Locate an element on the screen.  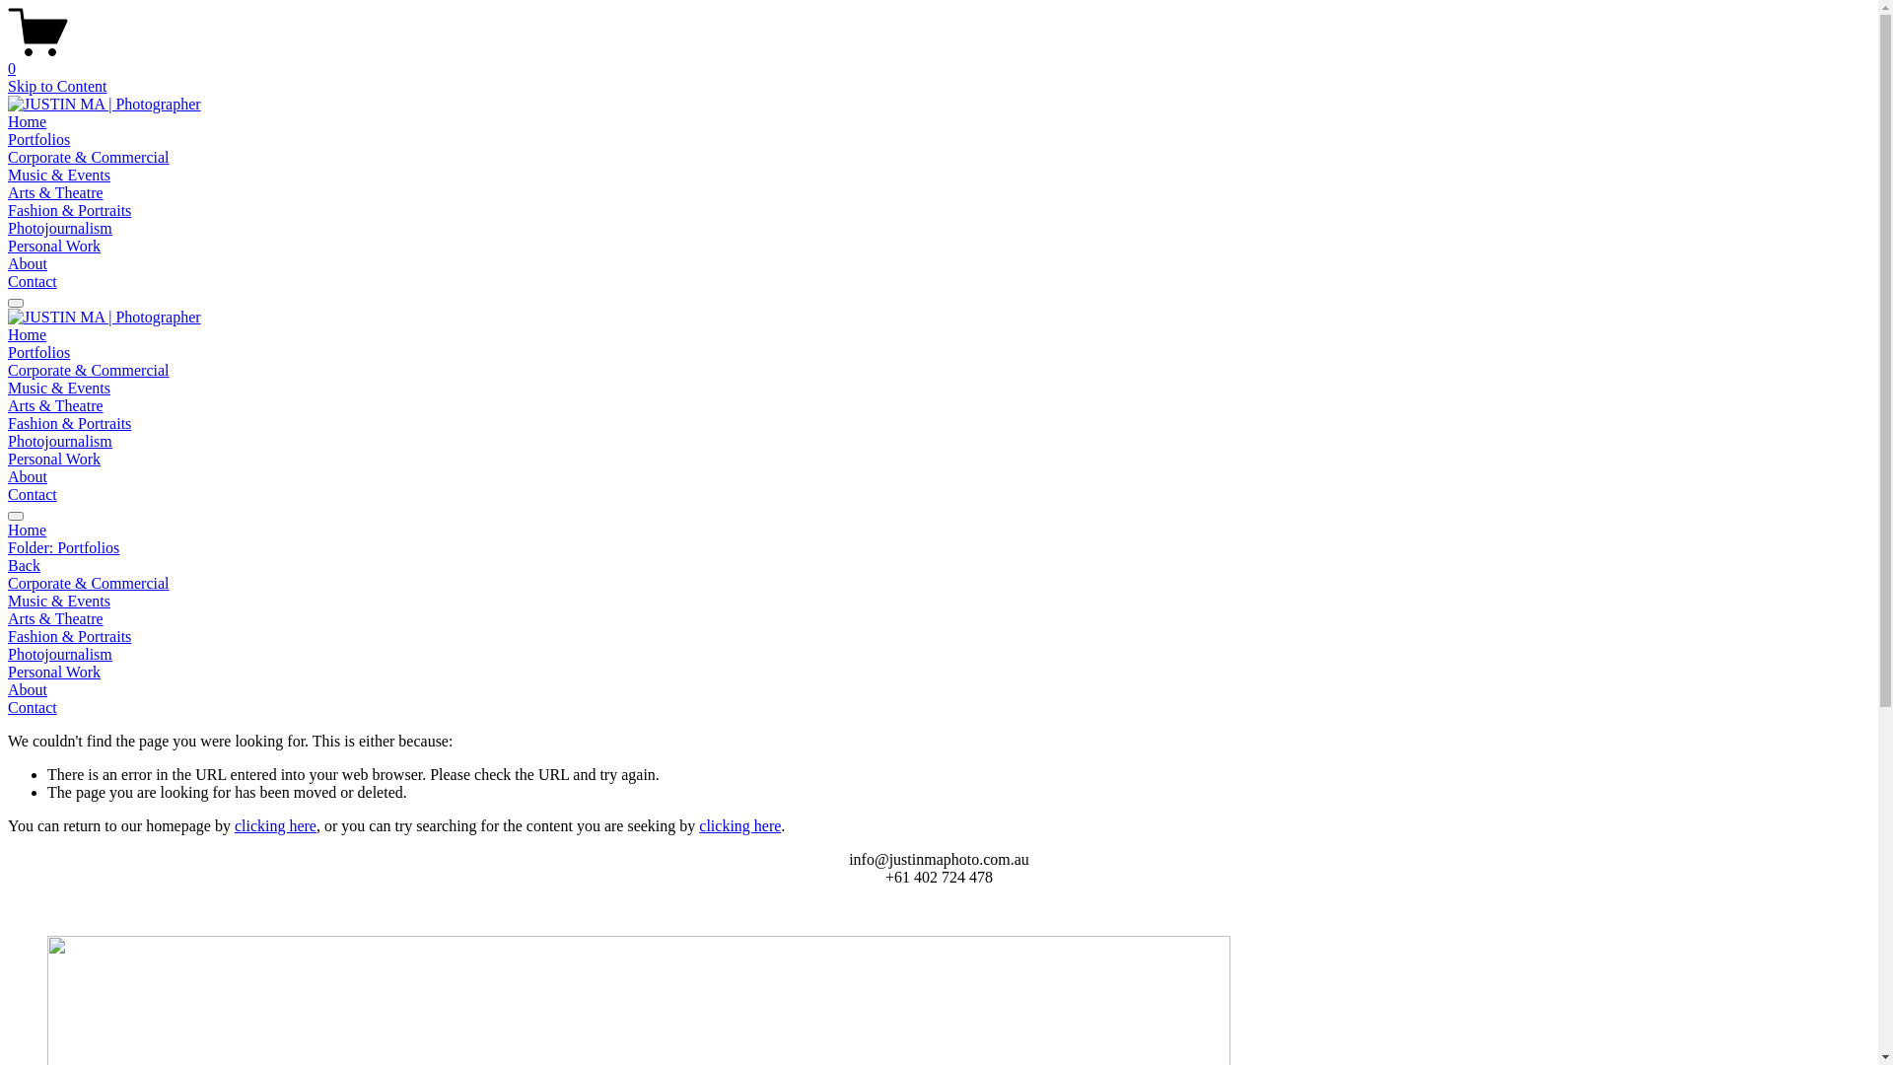
Corporate & Commercial is located at coordinates (89, 158).